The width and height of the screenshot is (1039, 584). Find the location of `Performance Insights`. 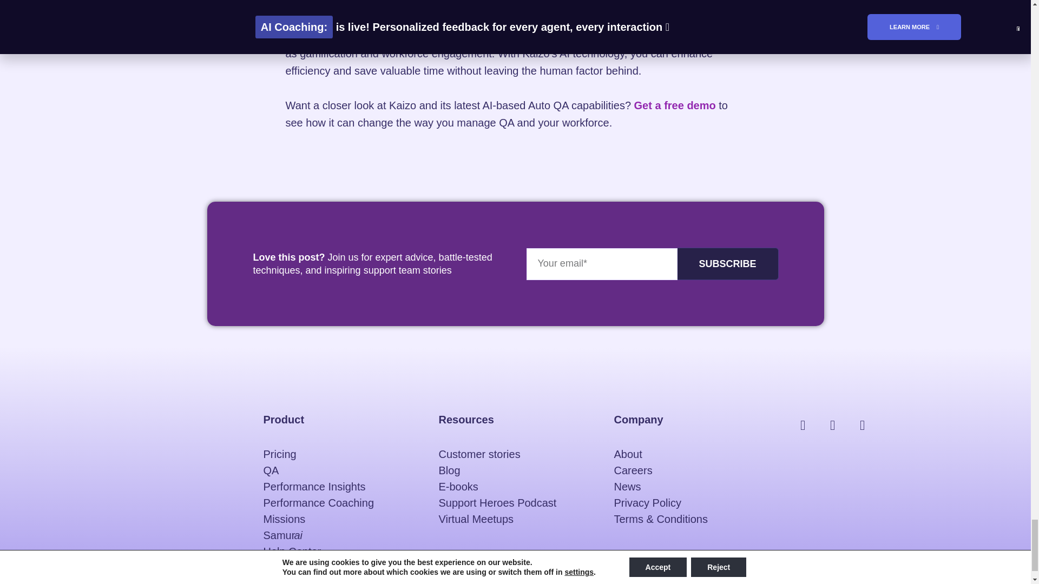

Performance Insights is located at coordinates (339, 486).